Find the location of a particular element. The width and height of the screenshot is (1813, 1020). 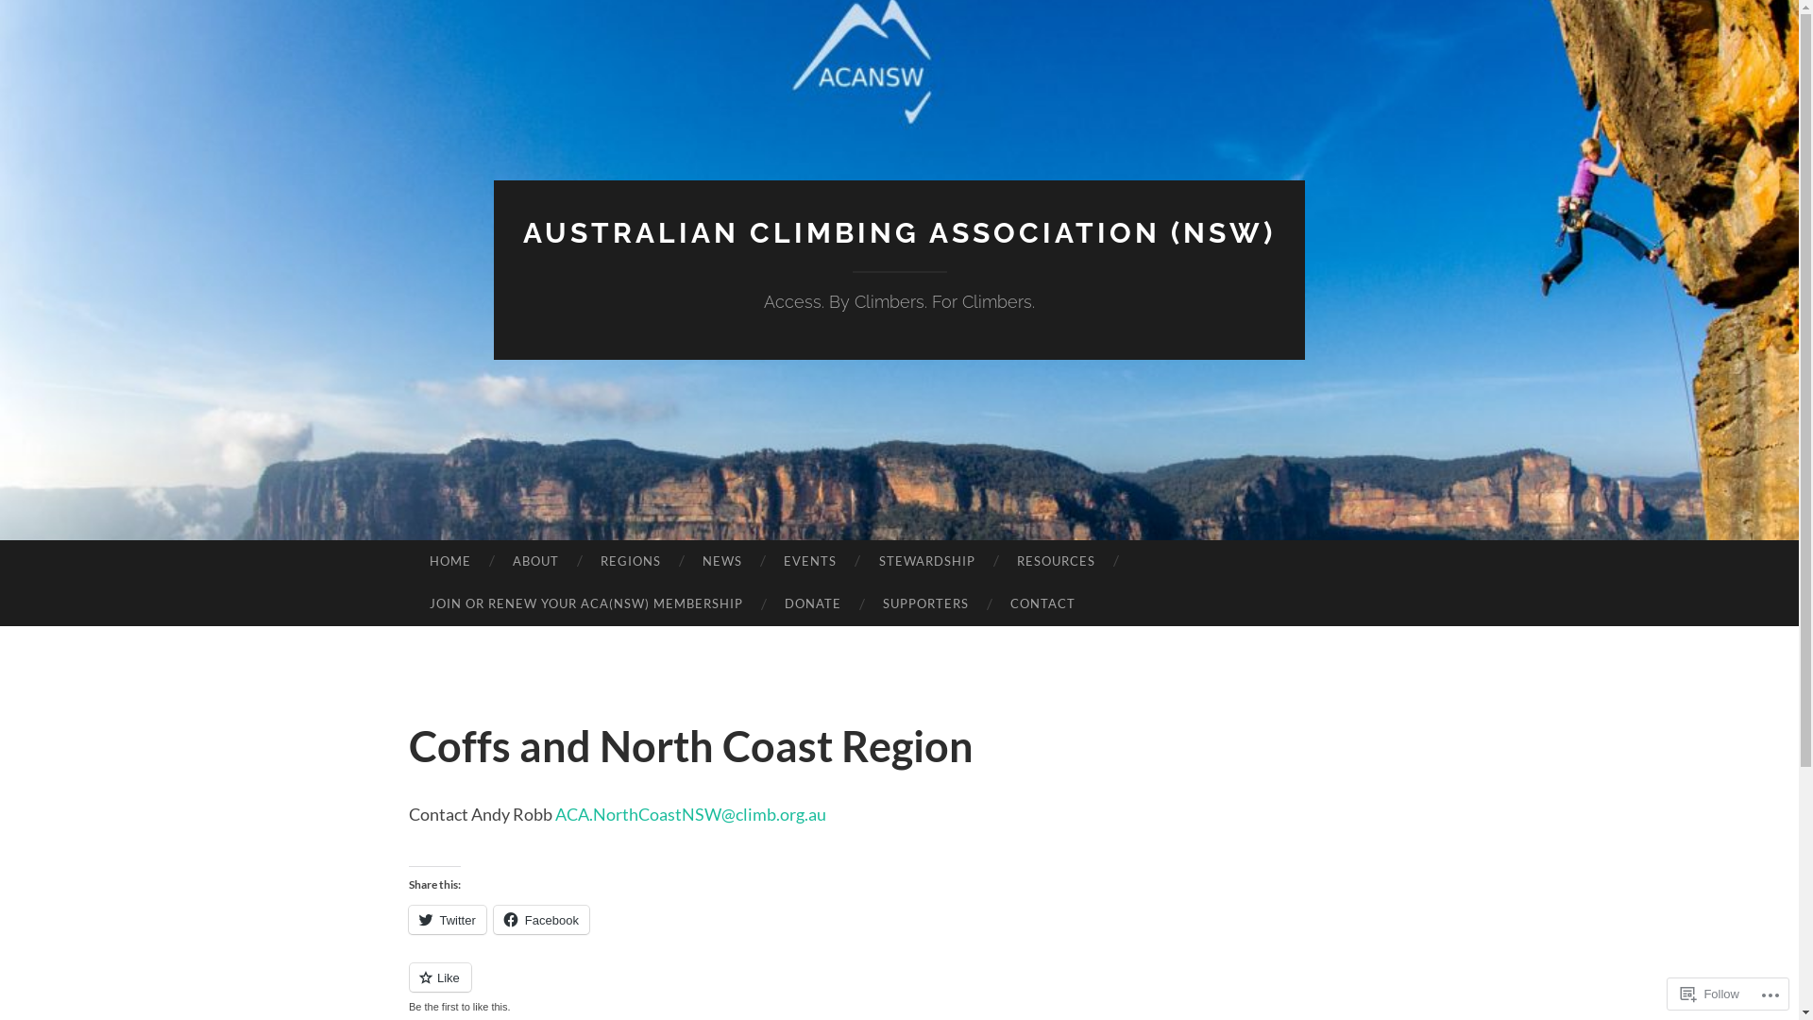

REGIONS is located at coordinates (631, 562).